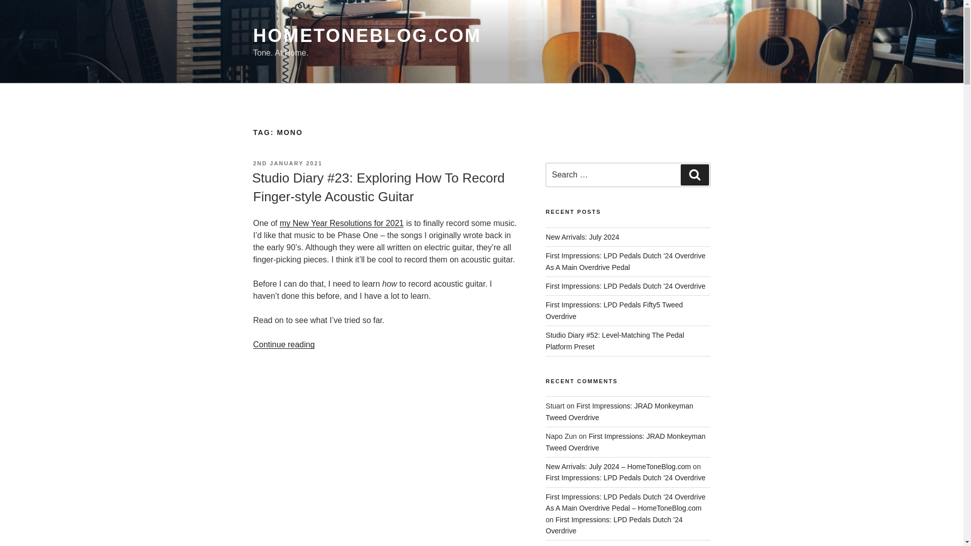 This screenshot has height=546, width=971. What do you see at coordinates (626, 442) in the screenshot?
I see `First Impressions: JRAD Monkeyman Tweed Overdrive` at bounding box center [626, 442].